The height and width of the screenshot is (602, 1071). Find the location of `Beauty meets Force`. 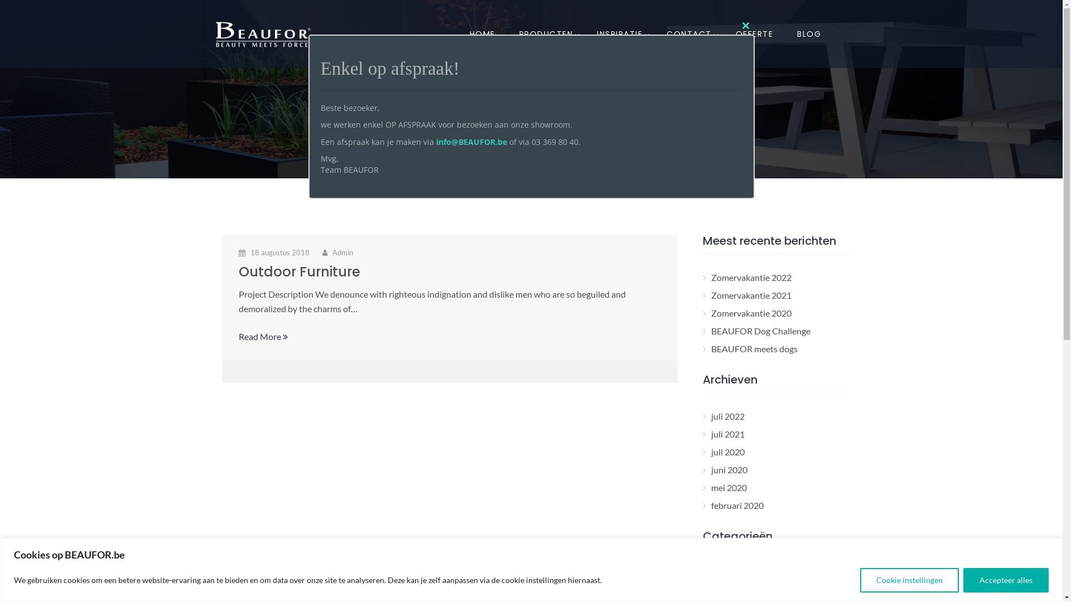

Beauty meets Force is located at coordinates (749, 572).